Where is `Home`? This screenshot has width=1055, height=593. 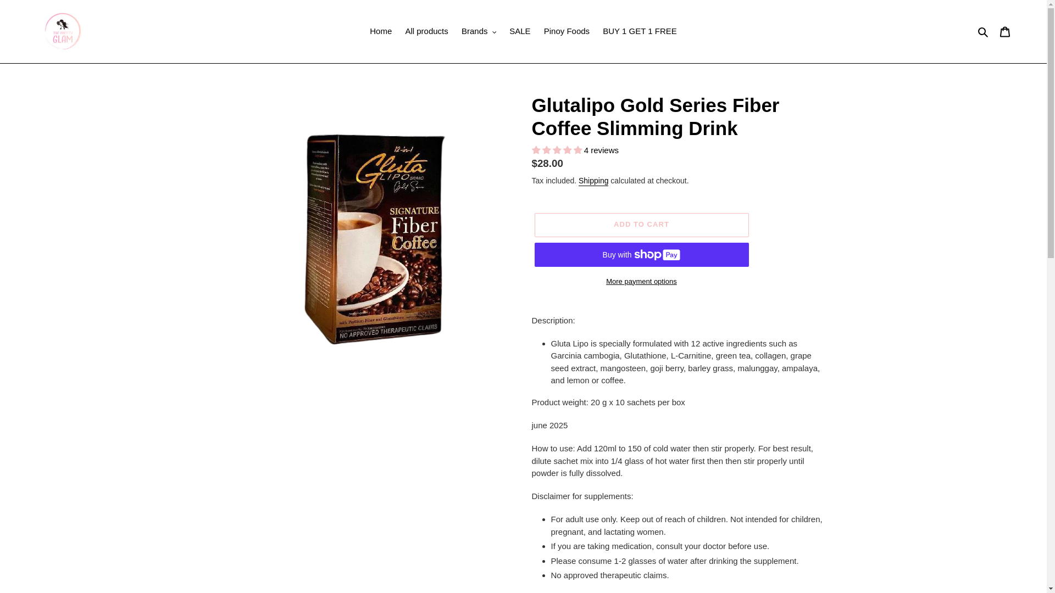
Home is located at coordinates (380, 32).